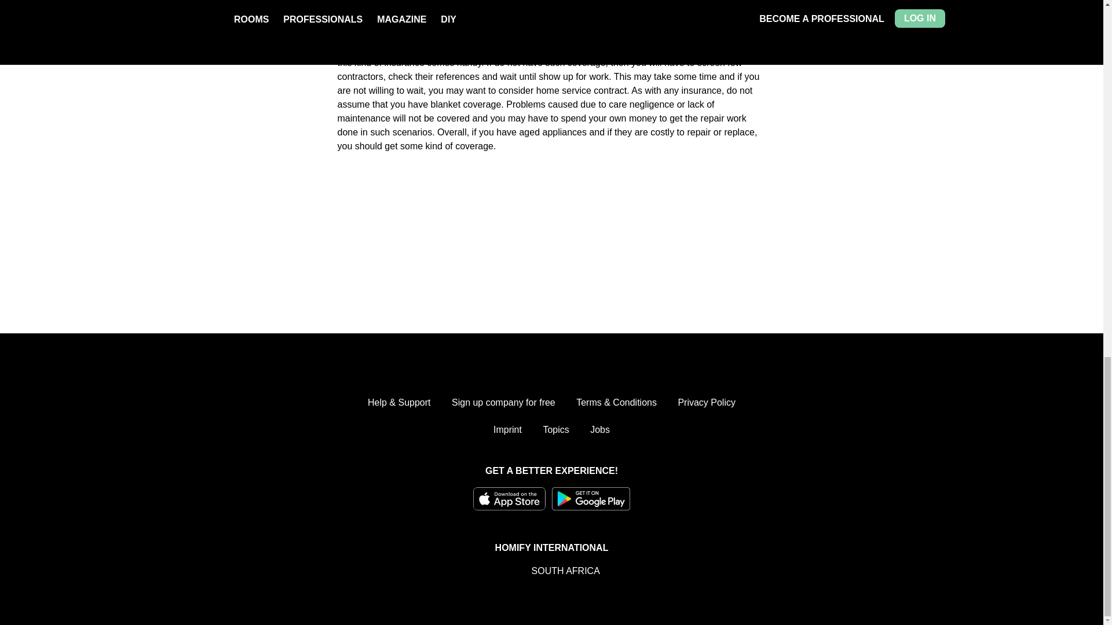  What do you see at coordinates (507, 429) in the screenshot?
I see `Imprint` at bounding box center [507, 429].